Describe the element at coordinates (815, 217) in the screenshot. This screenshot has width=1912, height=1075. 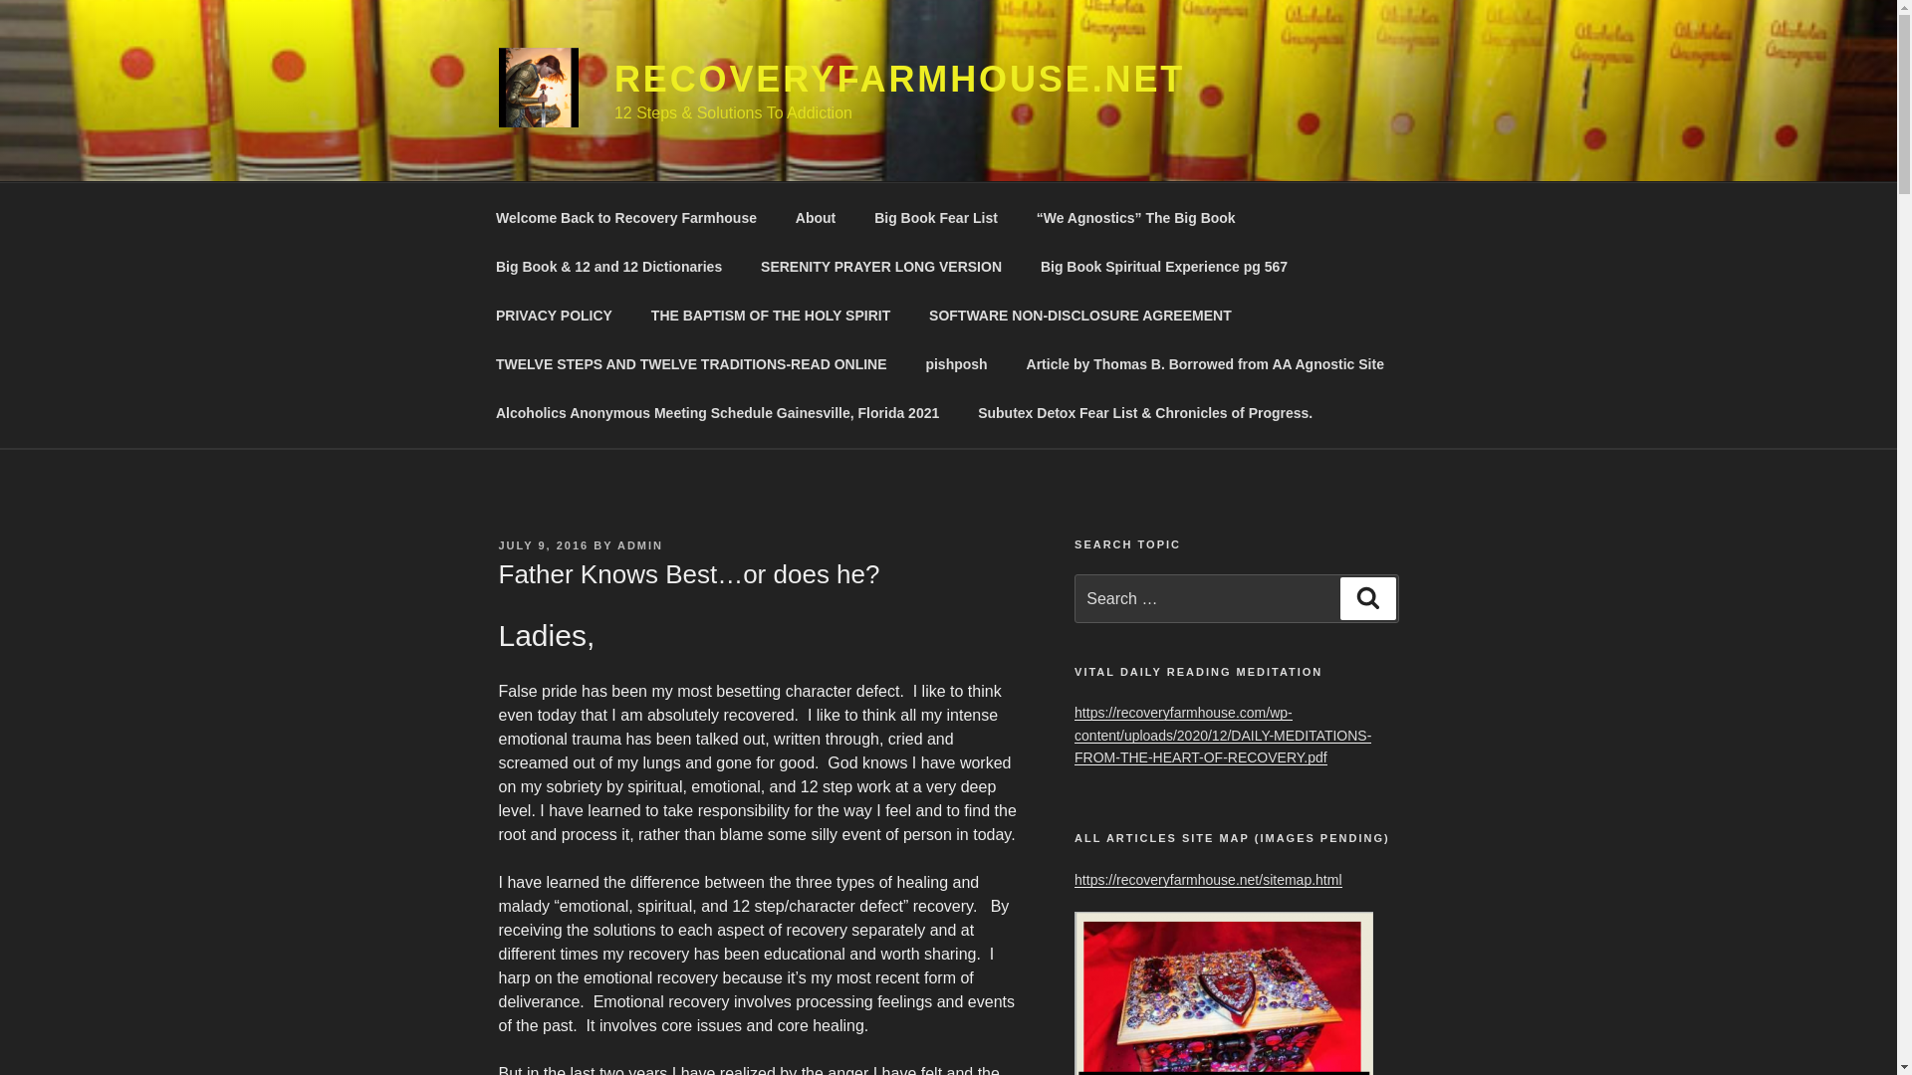
I see `About` at that location.